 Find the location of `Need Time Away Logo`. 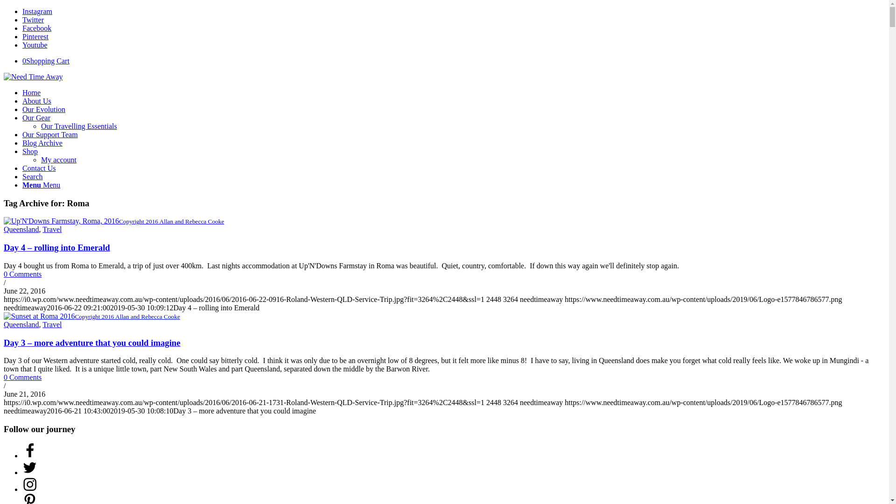

Need Time Away Logo is located at coordinates (34, 77).